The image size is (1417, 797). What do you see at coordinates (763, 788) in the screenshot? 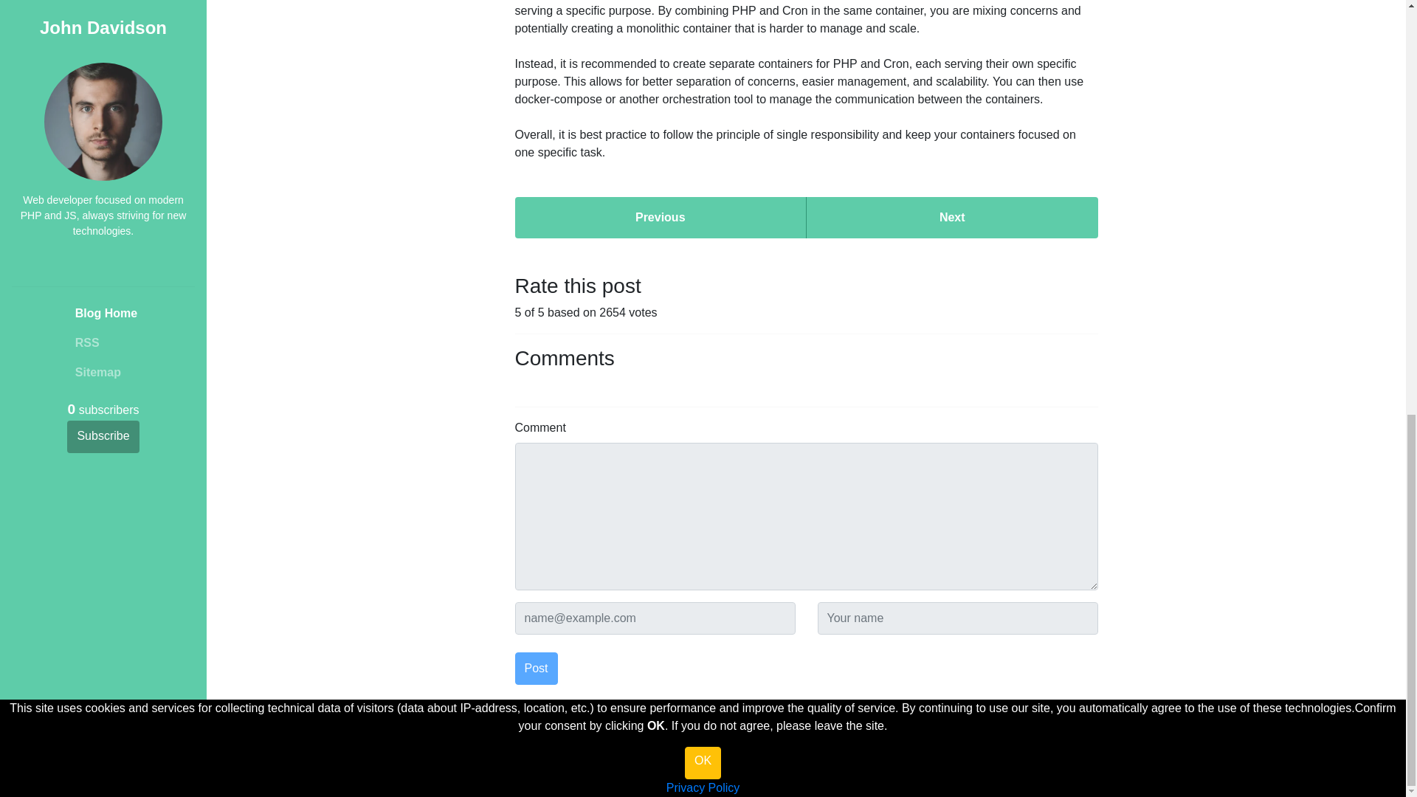
I see `Privacy Policy` at bounding box center [763, 788].